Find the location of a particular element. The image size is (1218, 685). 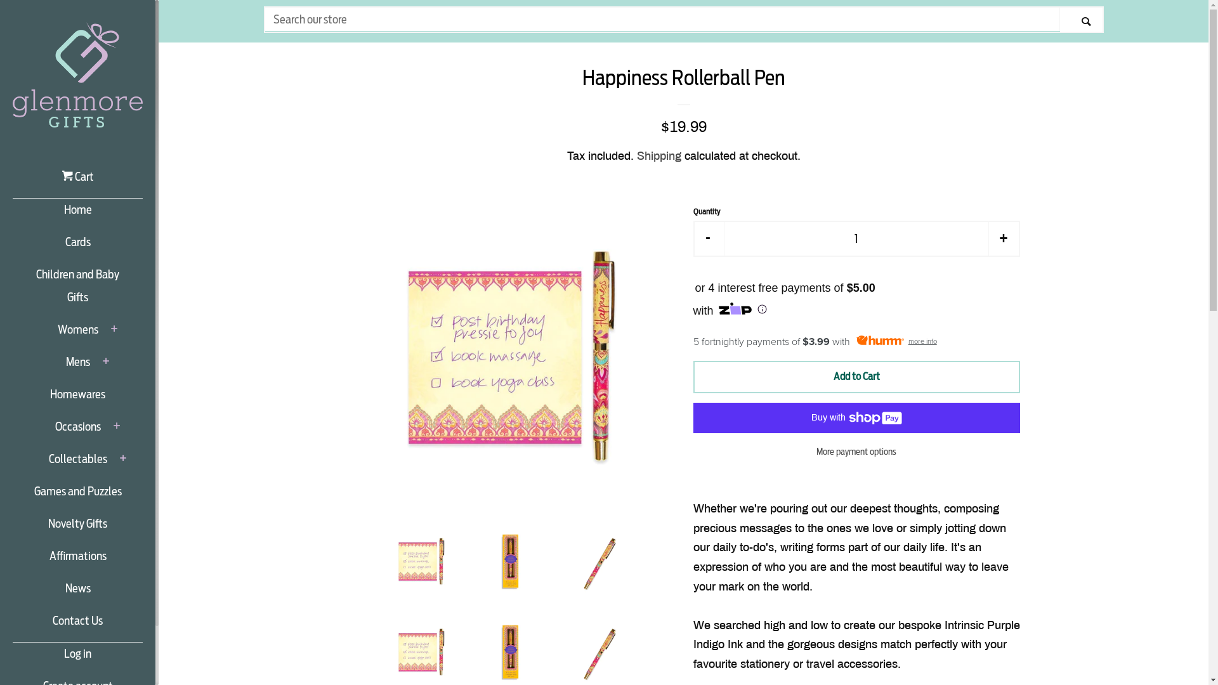

Home is located at coordinates (77, 214).